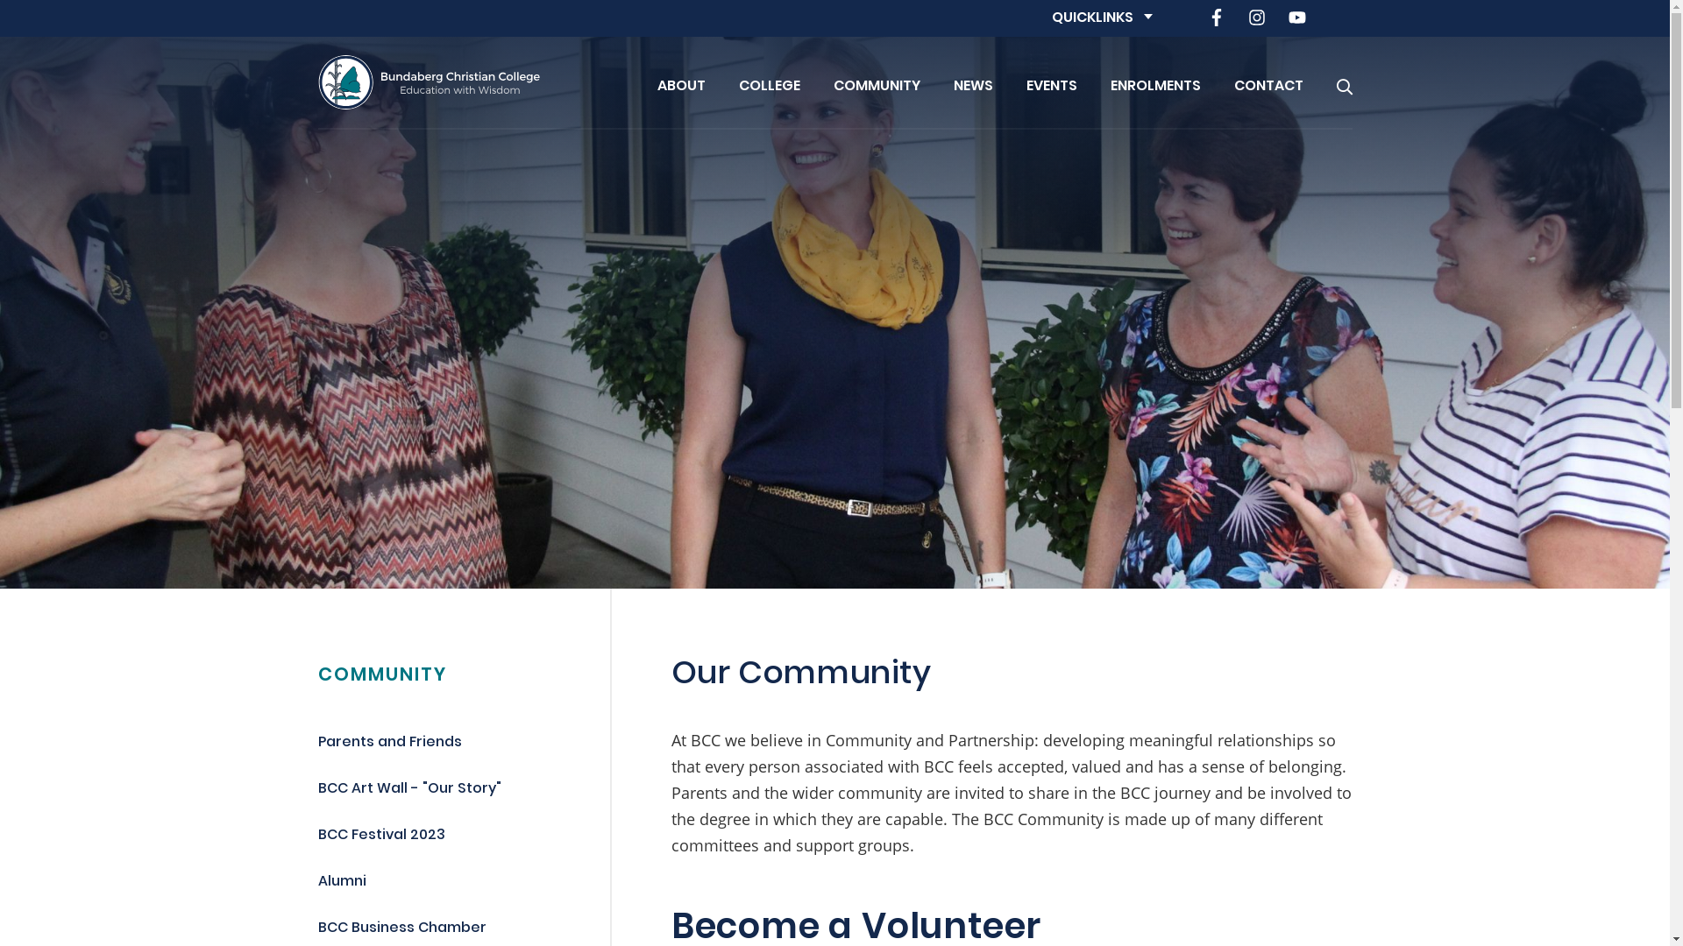  What do you see at coordinates (1269, 82) in the screenshot?
I see `CONTACT` at bounding box center [1269, 82].